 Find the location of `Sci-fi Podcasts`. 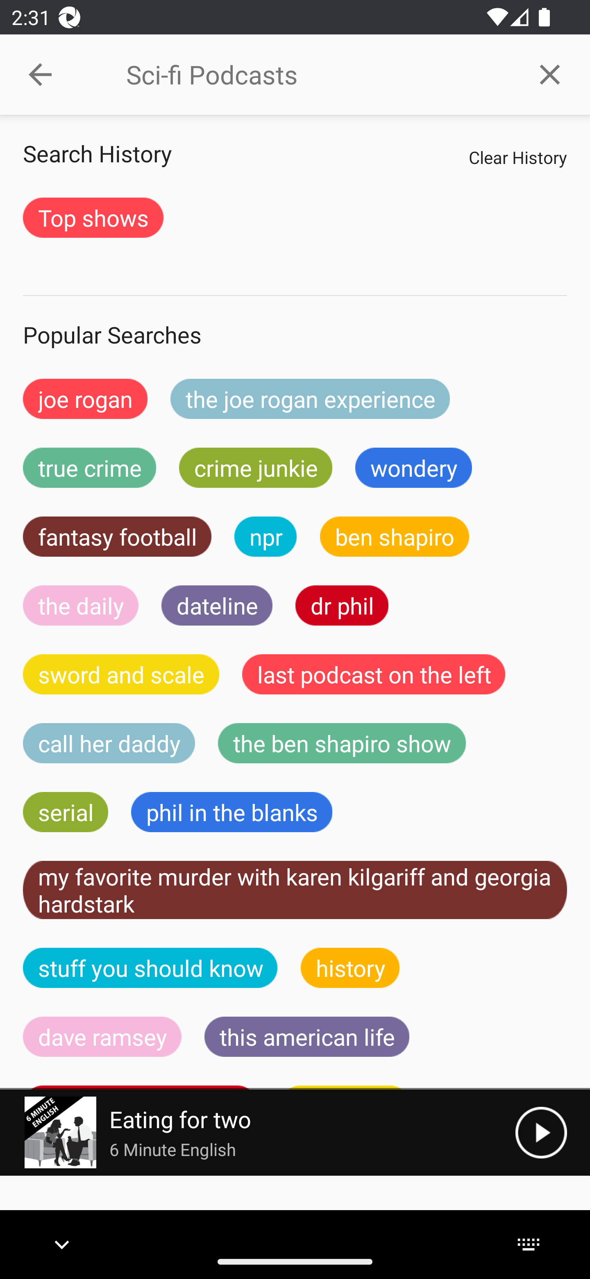

Sci-fi Podcasts is located at coordinates (318, 75).